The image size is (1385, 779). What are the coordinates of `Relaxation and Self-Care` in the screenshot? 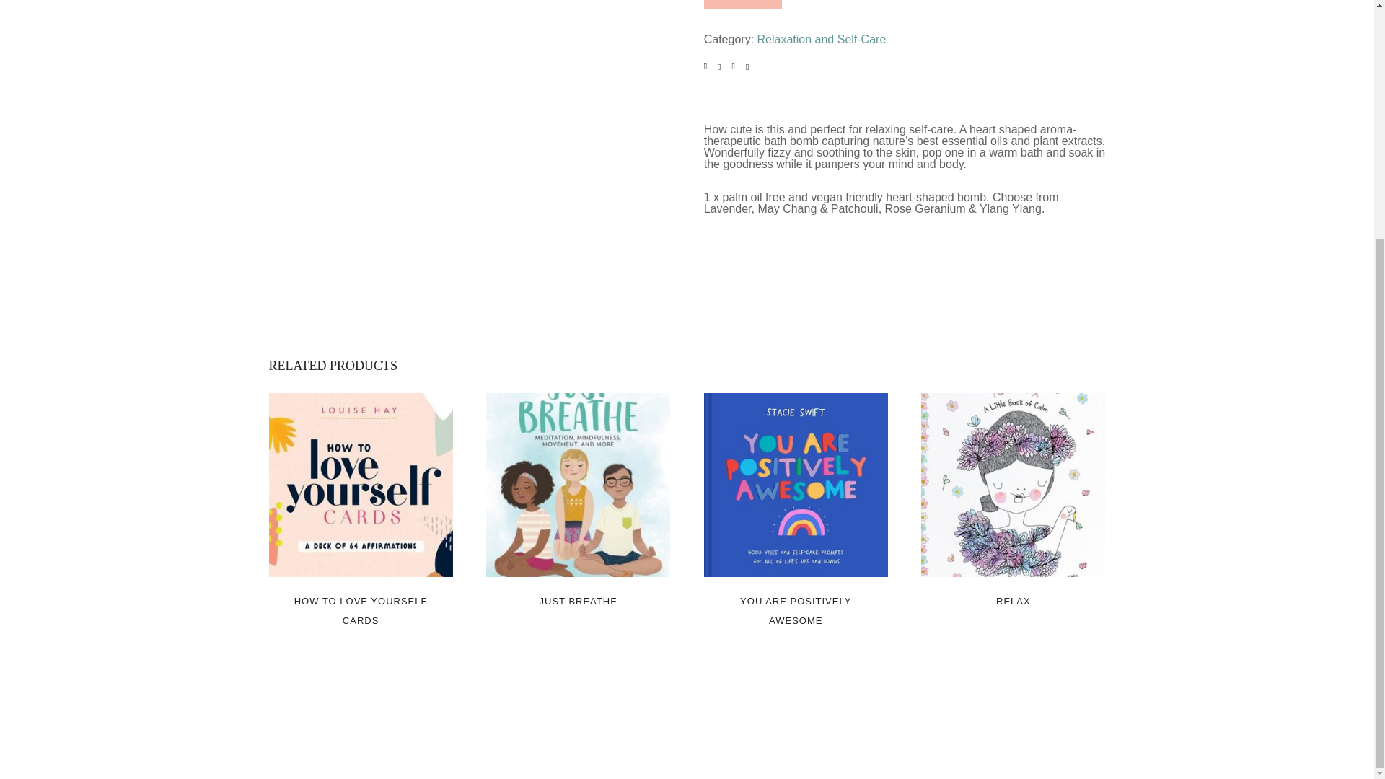 It's located at (822, 39).